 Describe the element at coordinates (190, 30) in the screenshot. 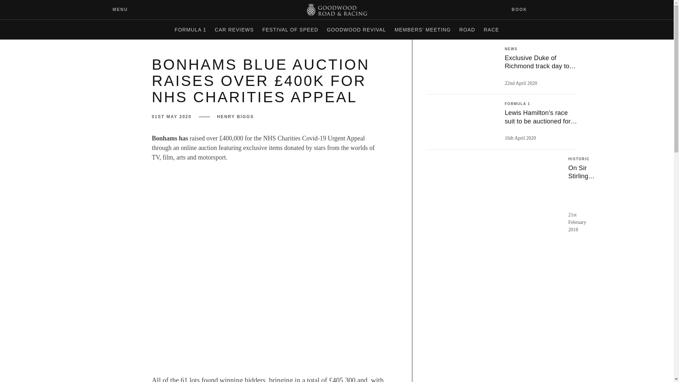

I see `FORMULA 1` at that location.